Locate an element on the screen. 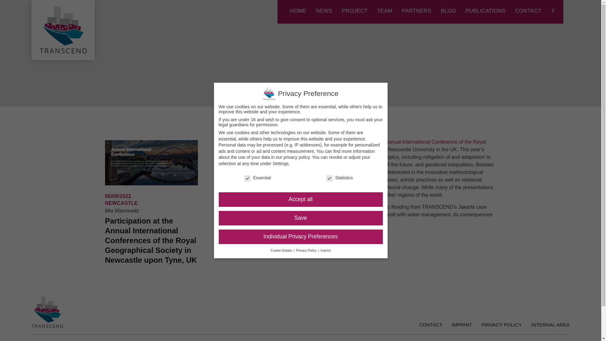  NEWS is located at coordinates (324, 11).